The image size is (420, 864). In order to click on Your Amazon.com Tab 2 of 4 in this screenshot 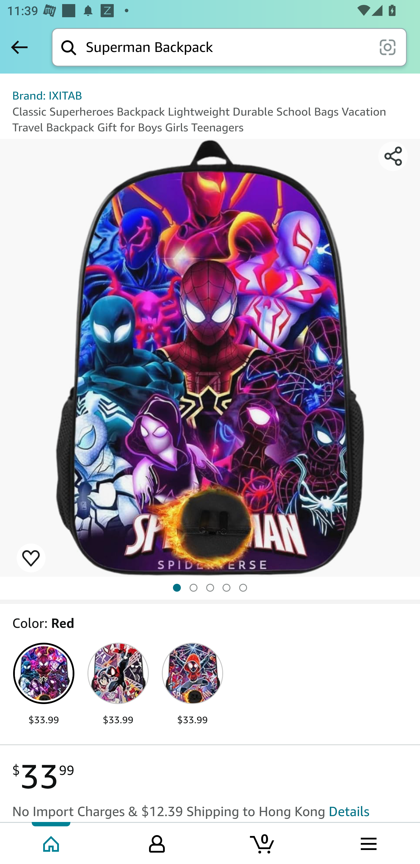, I will do `click(157, 843)`.